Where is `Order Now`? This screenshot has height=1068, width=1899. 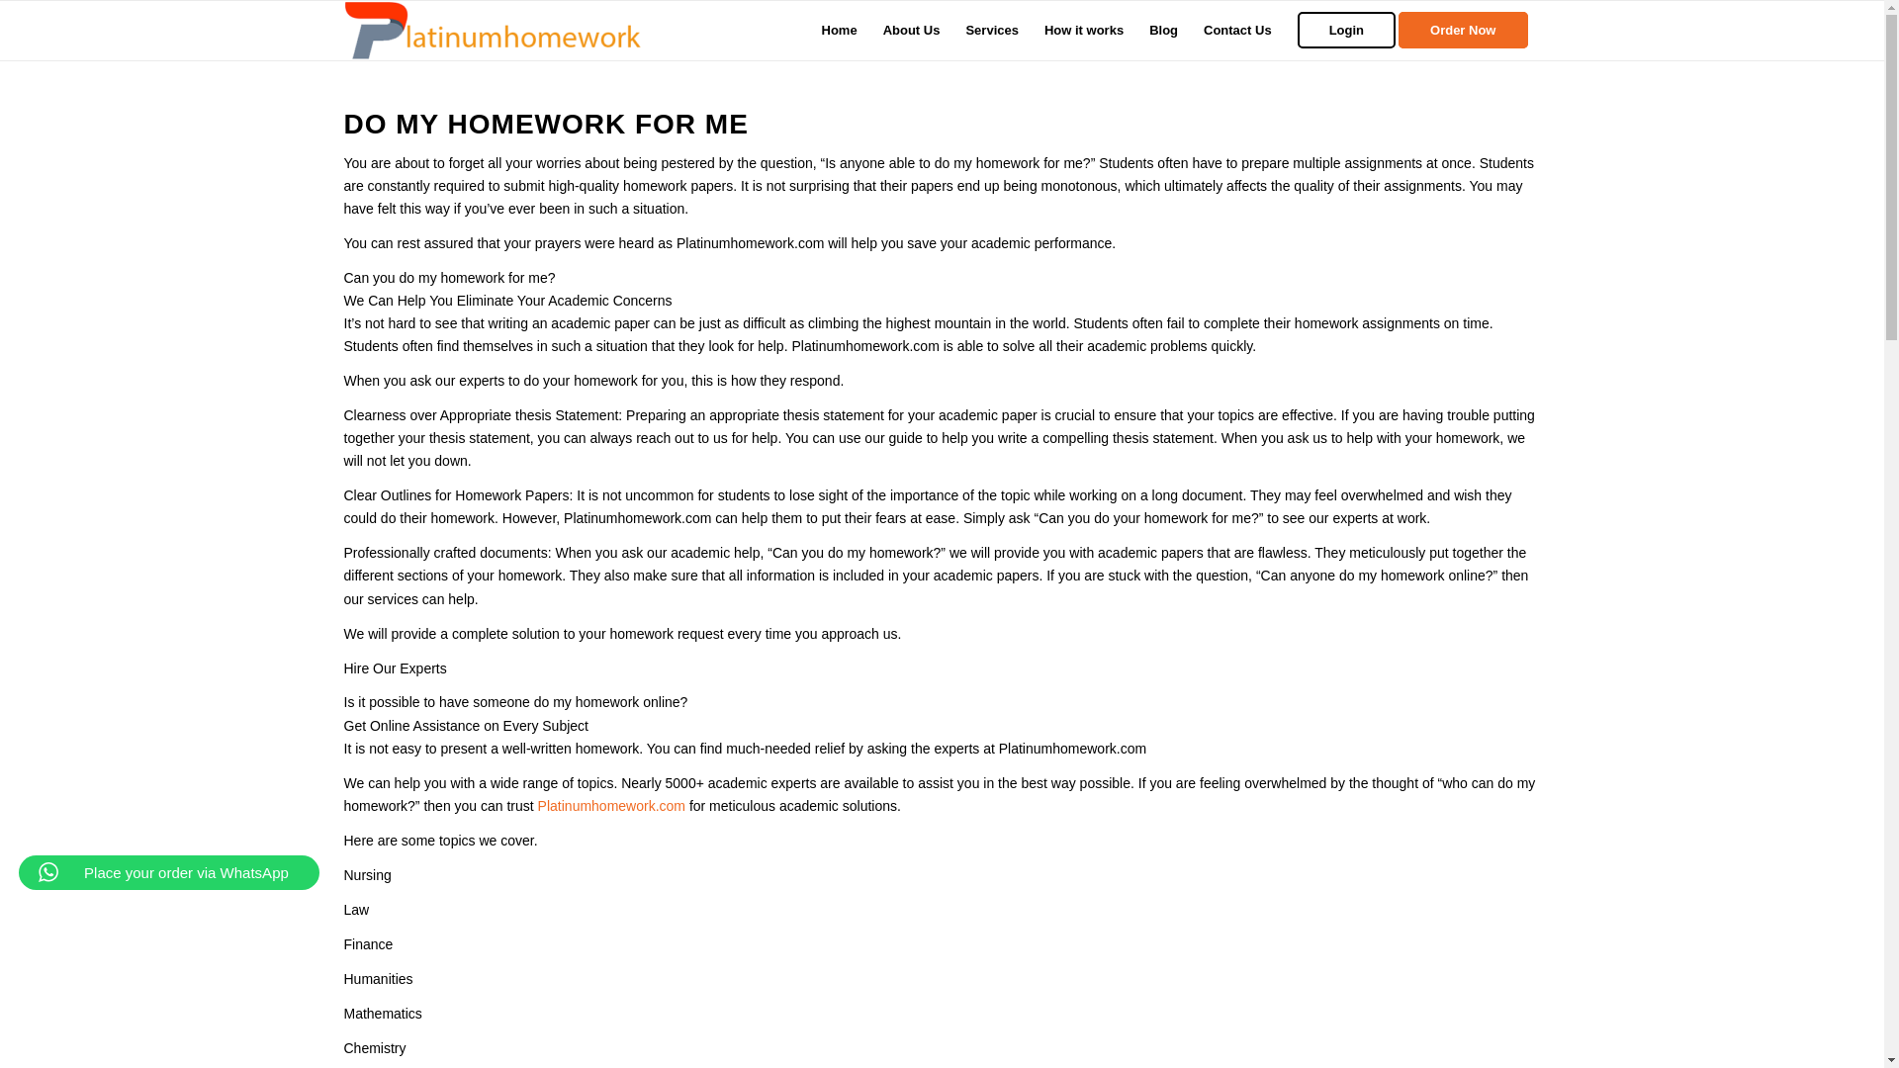 Order Now is located at coordinates (1469, 30).